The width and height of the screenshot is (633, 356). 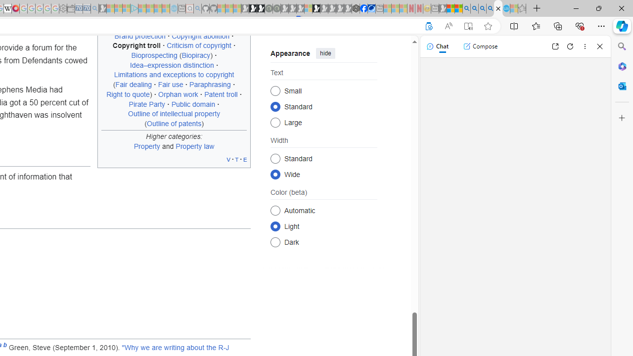 I want to click on Light, so click(x=275, y=226).